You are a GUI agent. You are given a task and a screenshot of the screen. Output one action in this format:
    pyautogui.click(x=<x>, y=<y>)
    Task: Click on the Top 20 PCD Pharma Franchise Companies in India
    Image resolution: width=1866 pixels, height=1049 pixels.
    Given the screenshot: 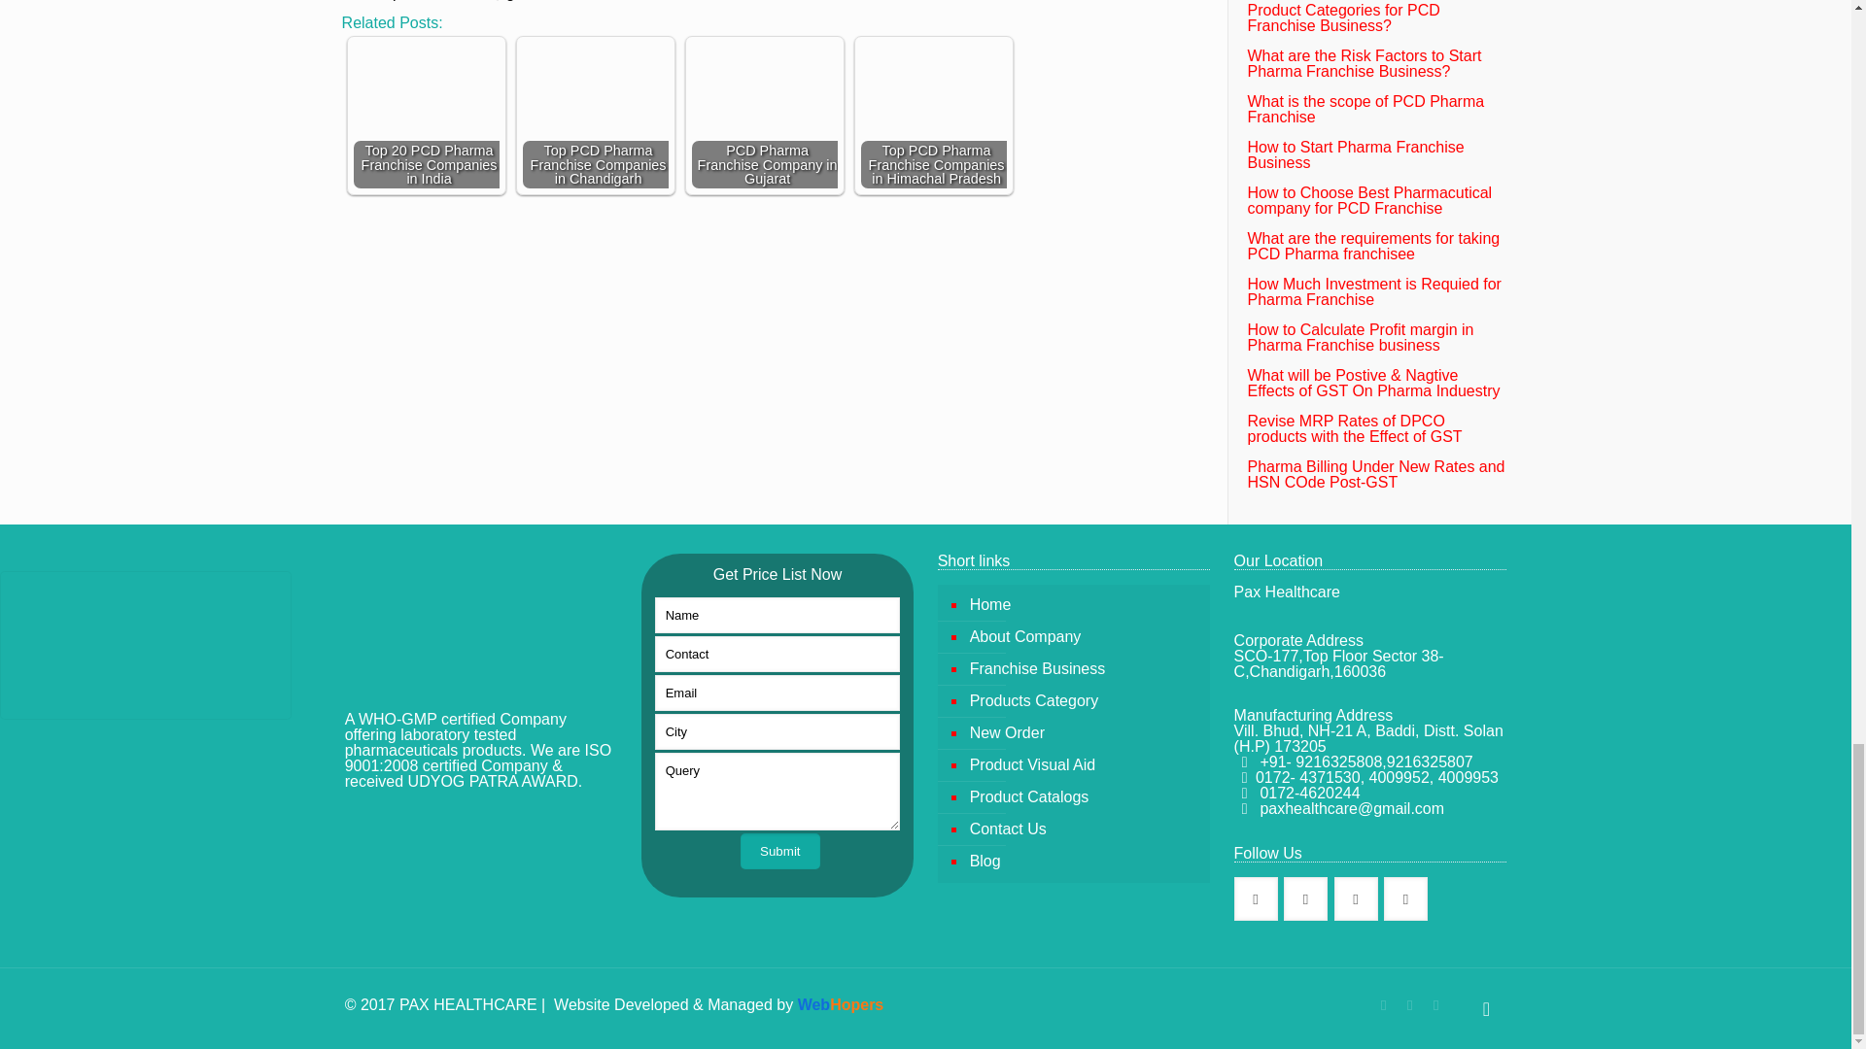 What is the action you would take?
    pyautogui.click(x=427, y=116)
    